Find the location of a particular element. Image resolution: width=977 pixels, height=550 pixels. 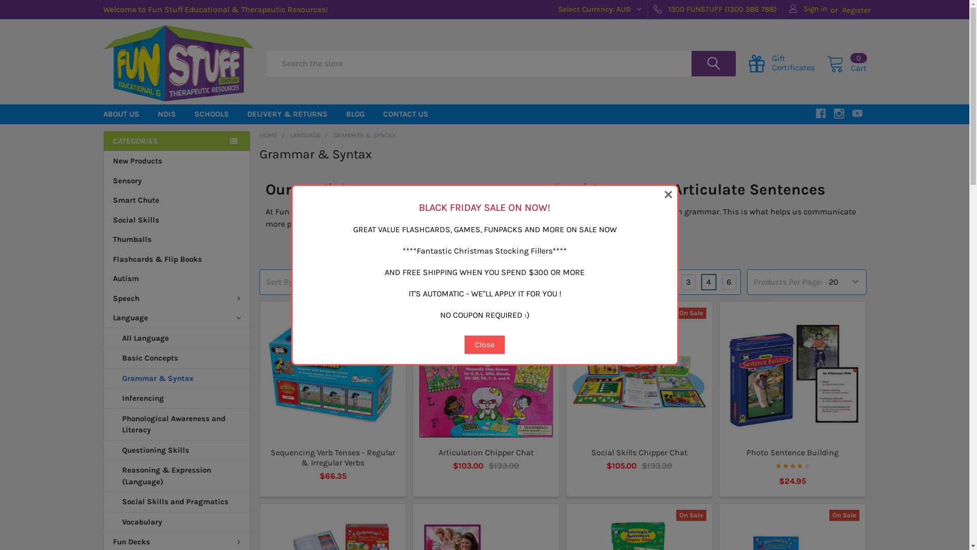

Thumballs is located at coordinates (177, 239).